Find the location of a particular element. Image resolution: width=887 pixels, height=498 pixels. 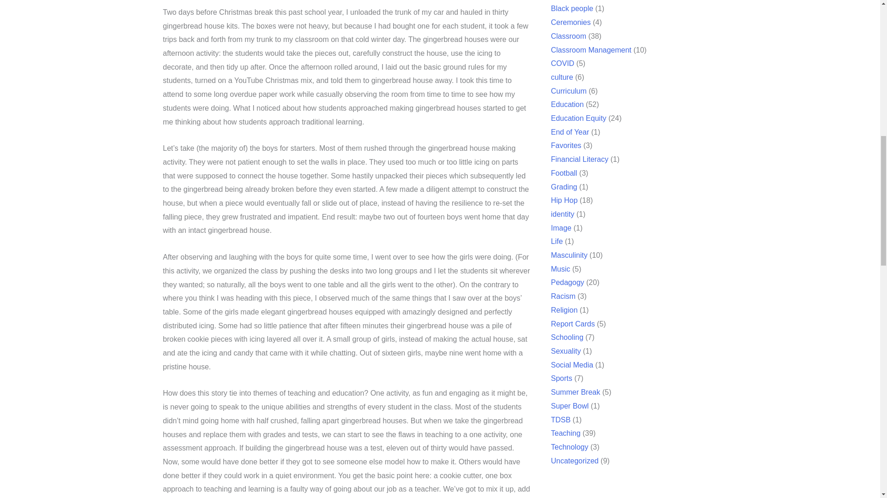

Grading is located at coordinates (564, 187).